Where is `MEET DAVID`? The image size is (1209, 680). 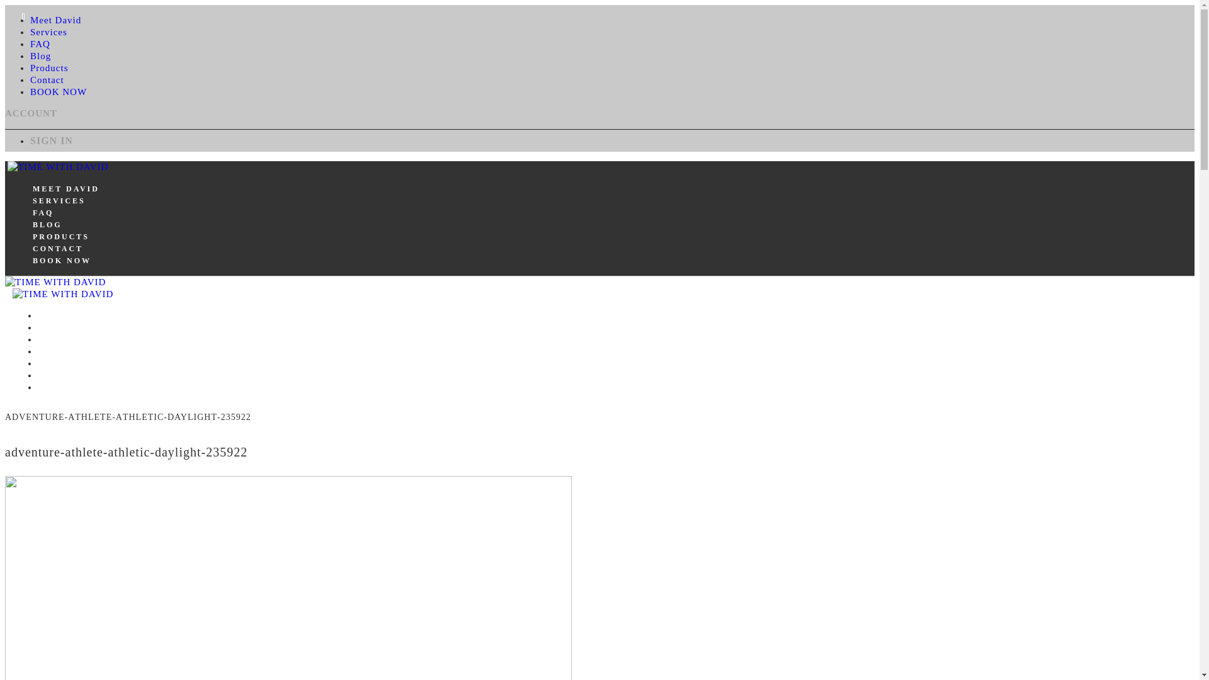 MEET DAVID is located at coordinates (71, 315).